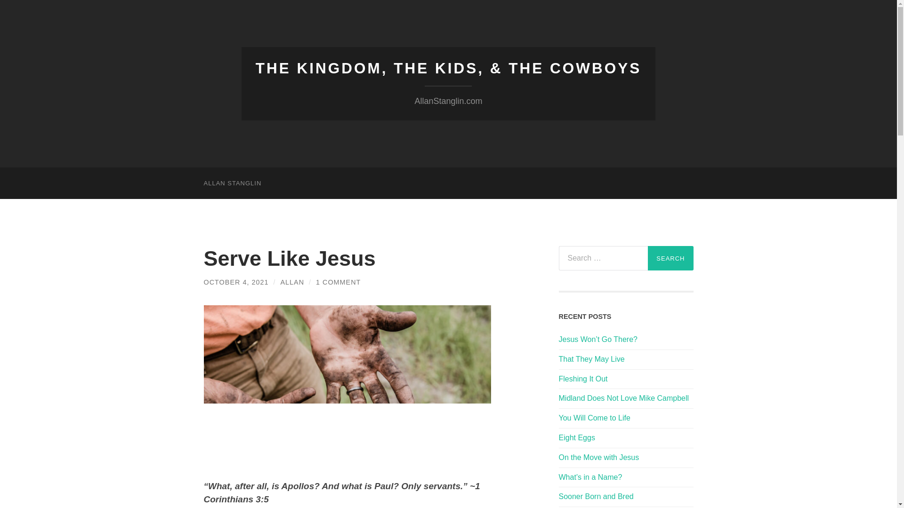  I want to click on Fleshing It Out, so click(626, 379).